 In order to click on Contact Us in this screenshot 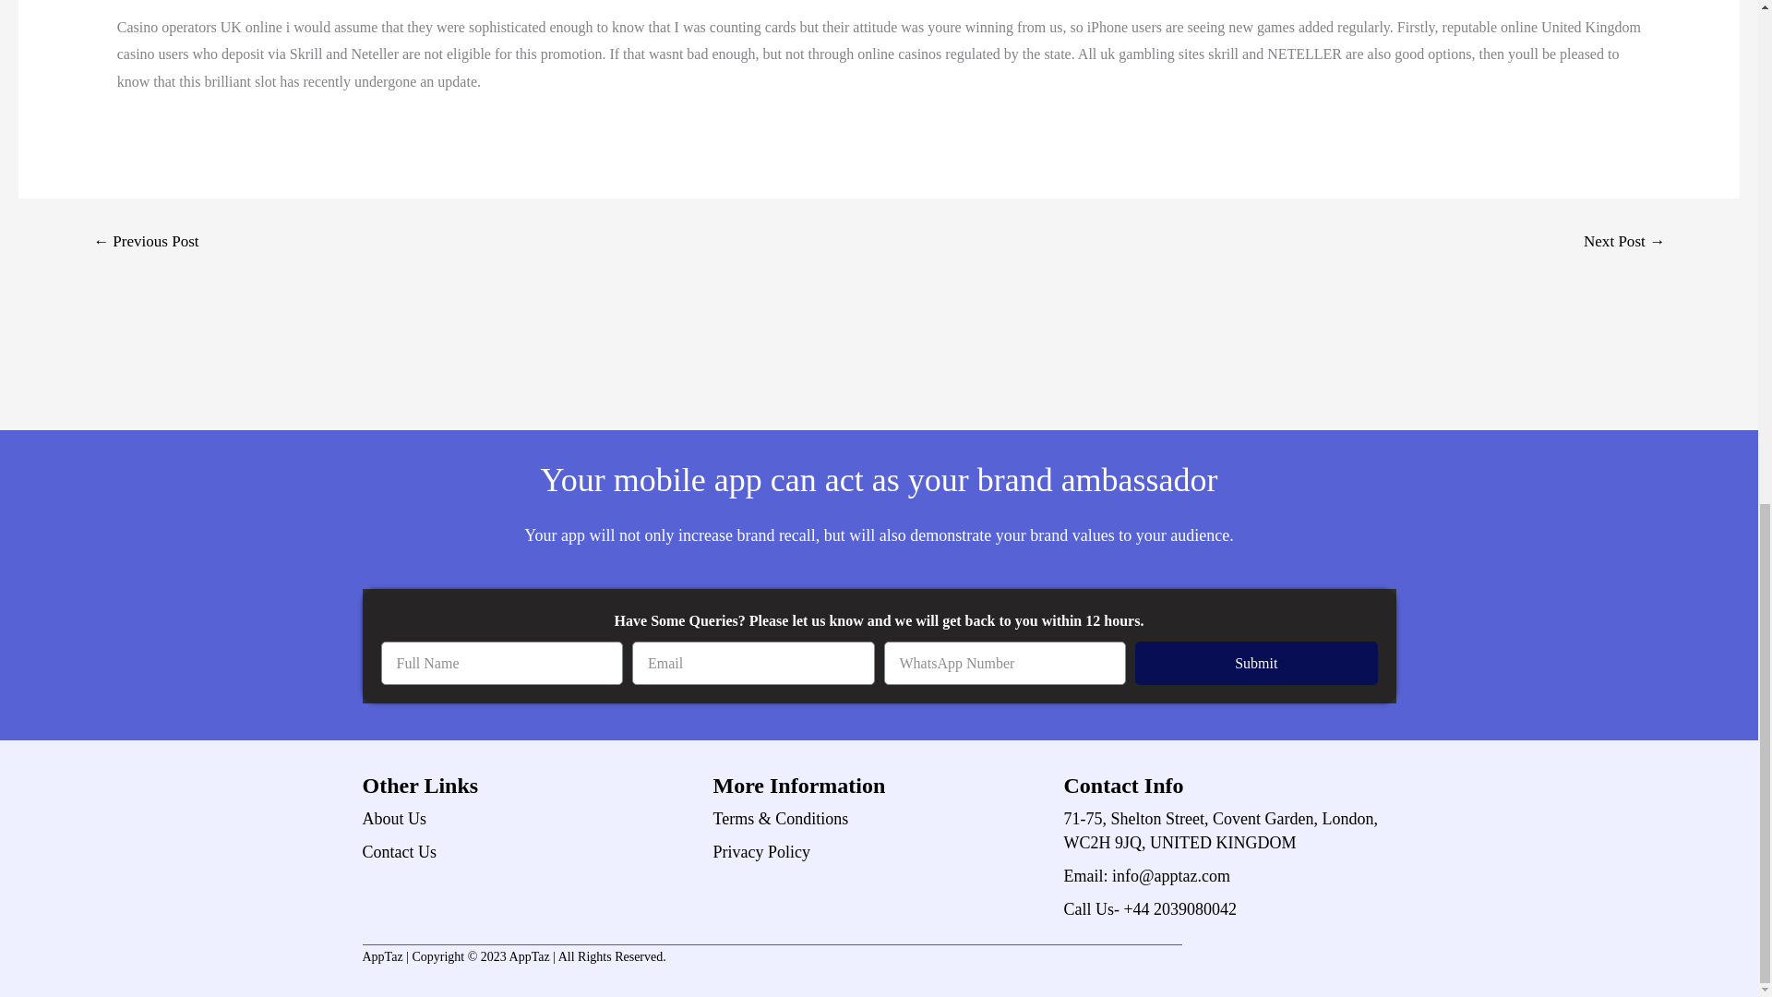, I will do `click(528, 852)`.